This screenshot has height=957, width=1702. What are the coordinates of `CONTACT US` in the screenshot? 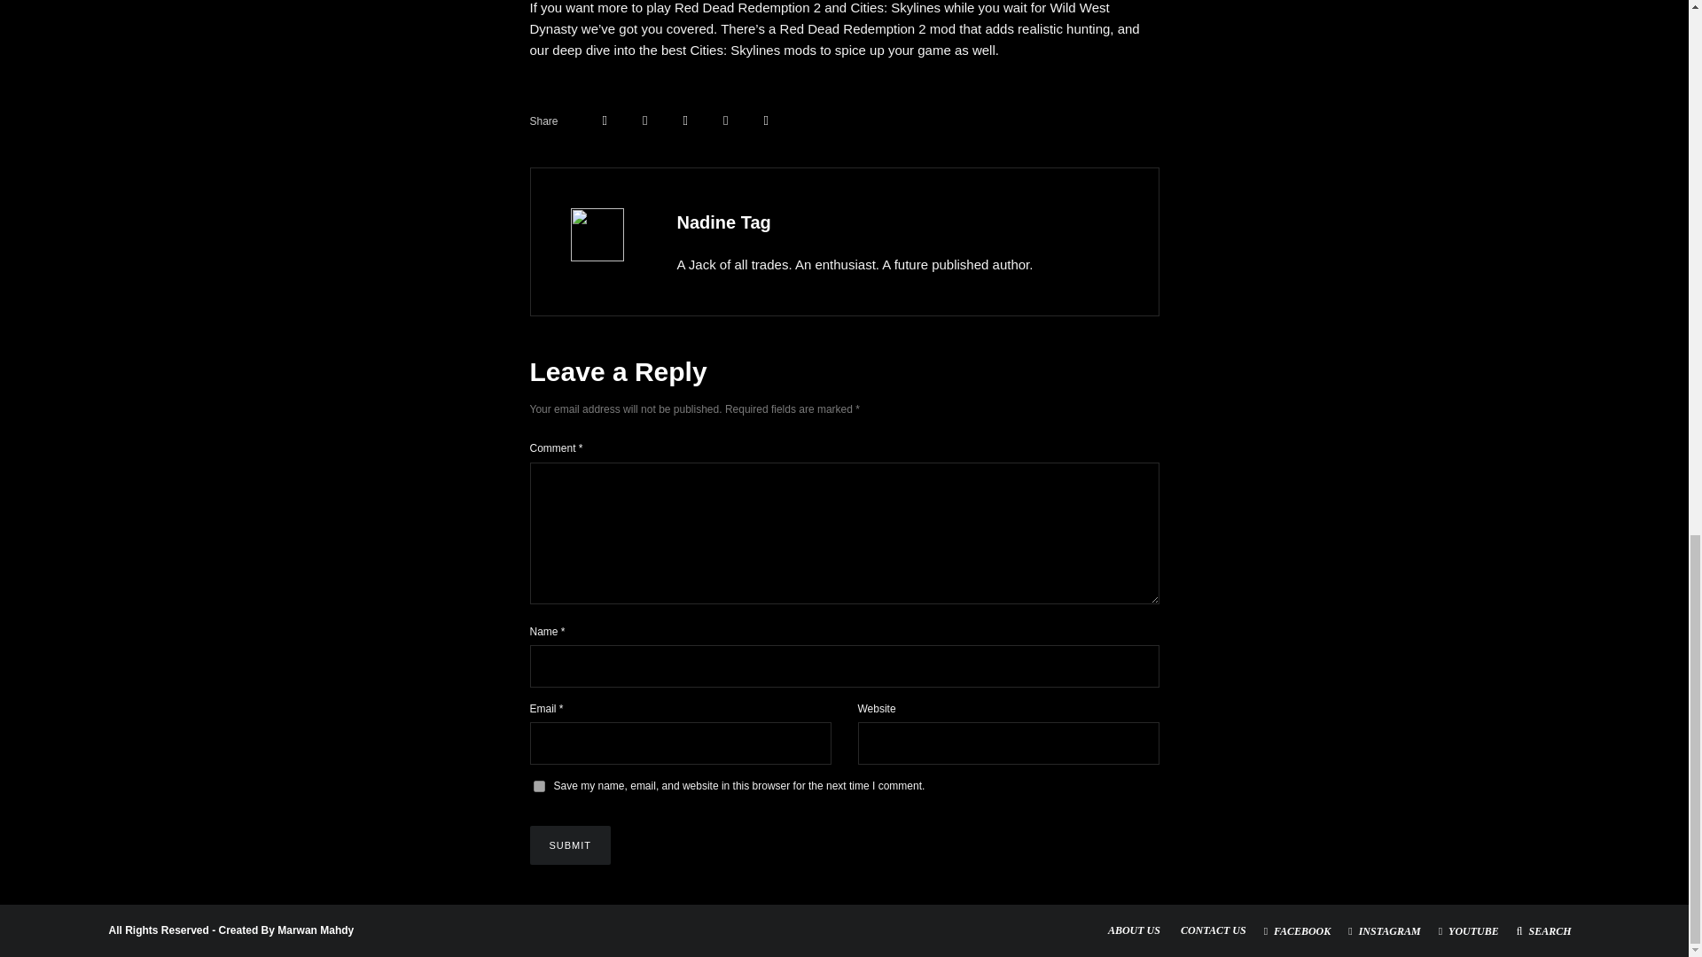 It's located at (1213, 930).